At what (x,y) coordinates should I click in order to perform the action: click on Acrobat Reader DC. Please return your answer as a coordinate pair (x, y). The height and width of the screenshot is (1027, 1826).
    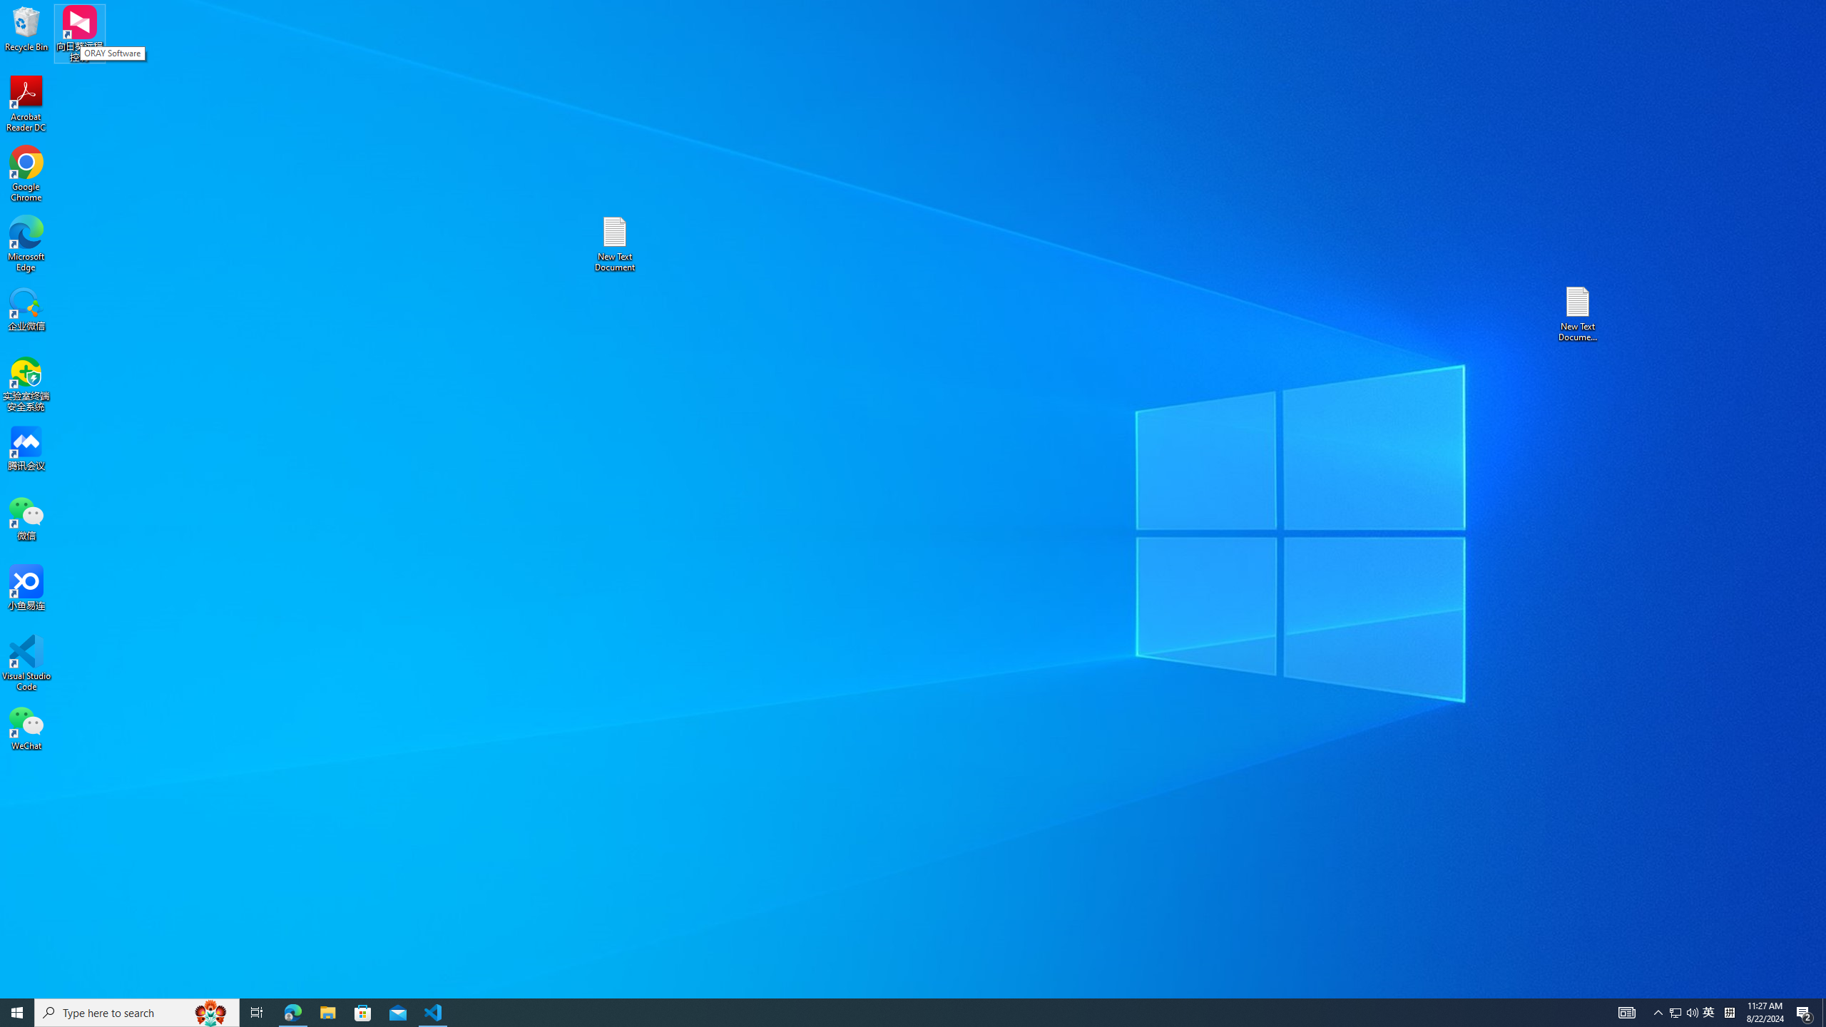
    Looking at the image, I should click on (26, 104).